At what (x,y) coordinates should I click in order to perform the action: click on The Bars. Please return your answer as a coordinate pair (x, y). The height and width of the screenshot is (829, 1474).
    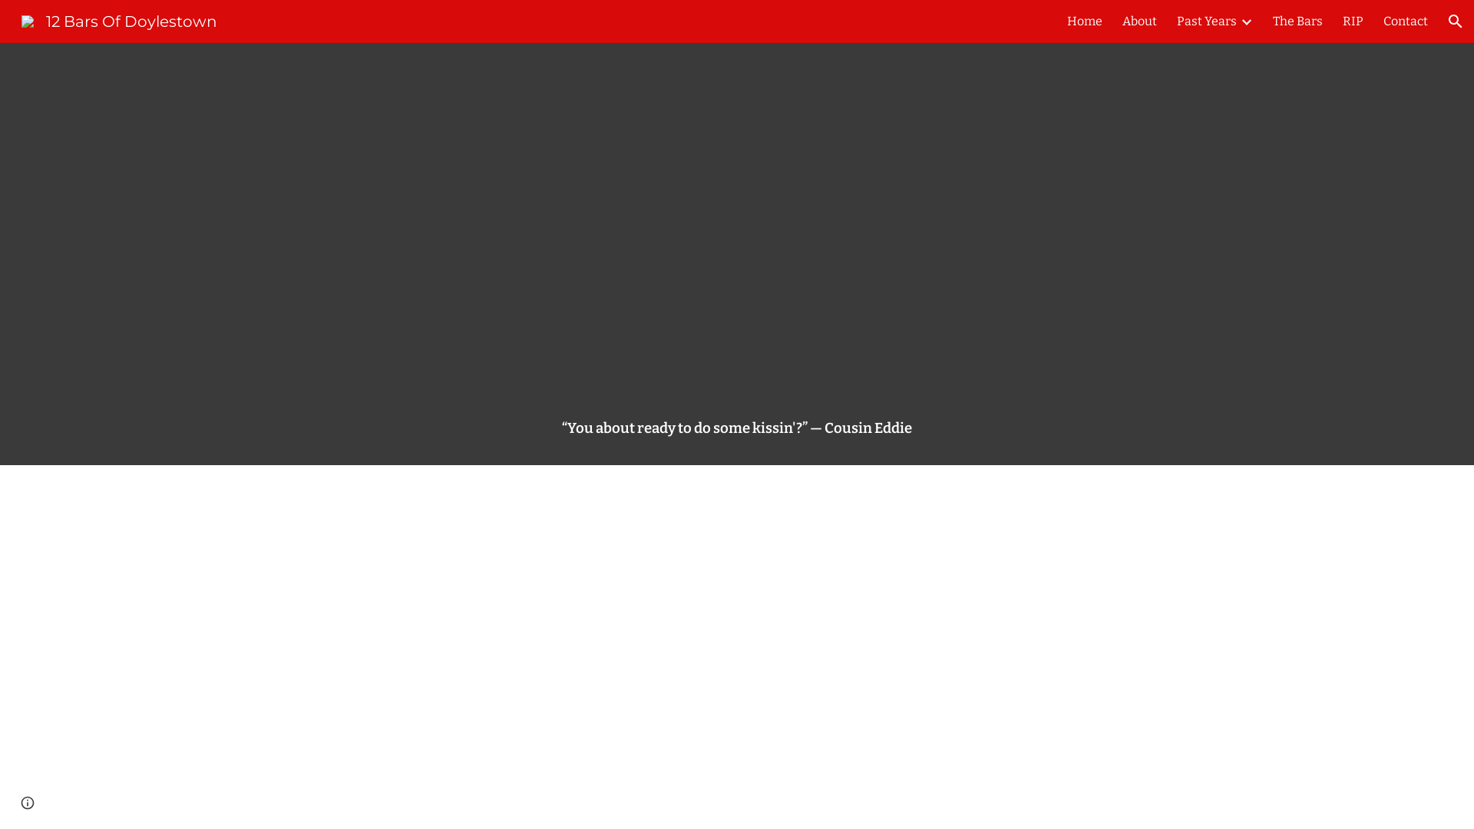
    Looking at the image, I should click on (1297, 21).